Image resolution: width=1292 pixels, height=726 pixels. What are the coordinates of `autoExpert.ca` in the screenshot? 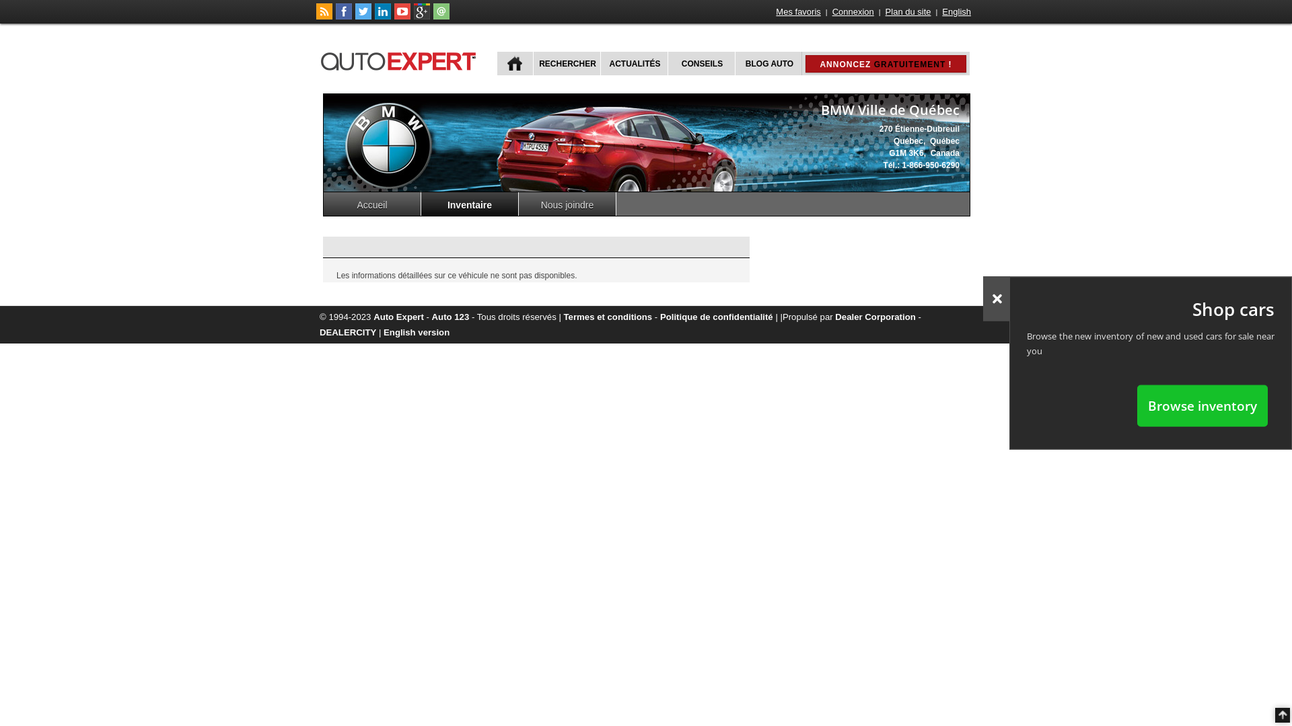 It's located at (401, 59).